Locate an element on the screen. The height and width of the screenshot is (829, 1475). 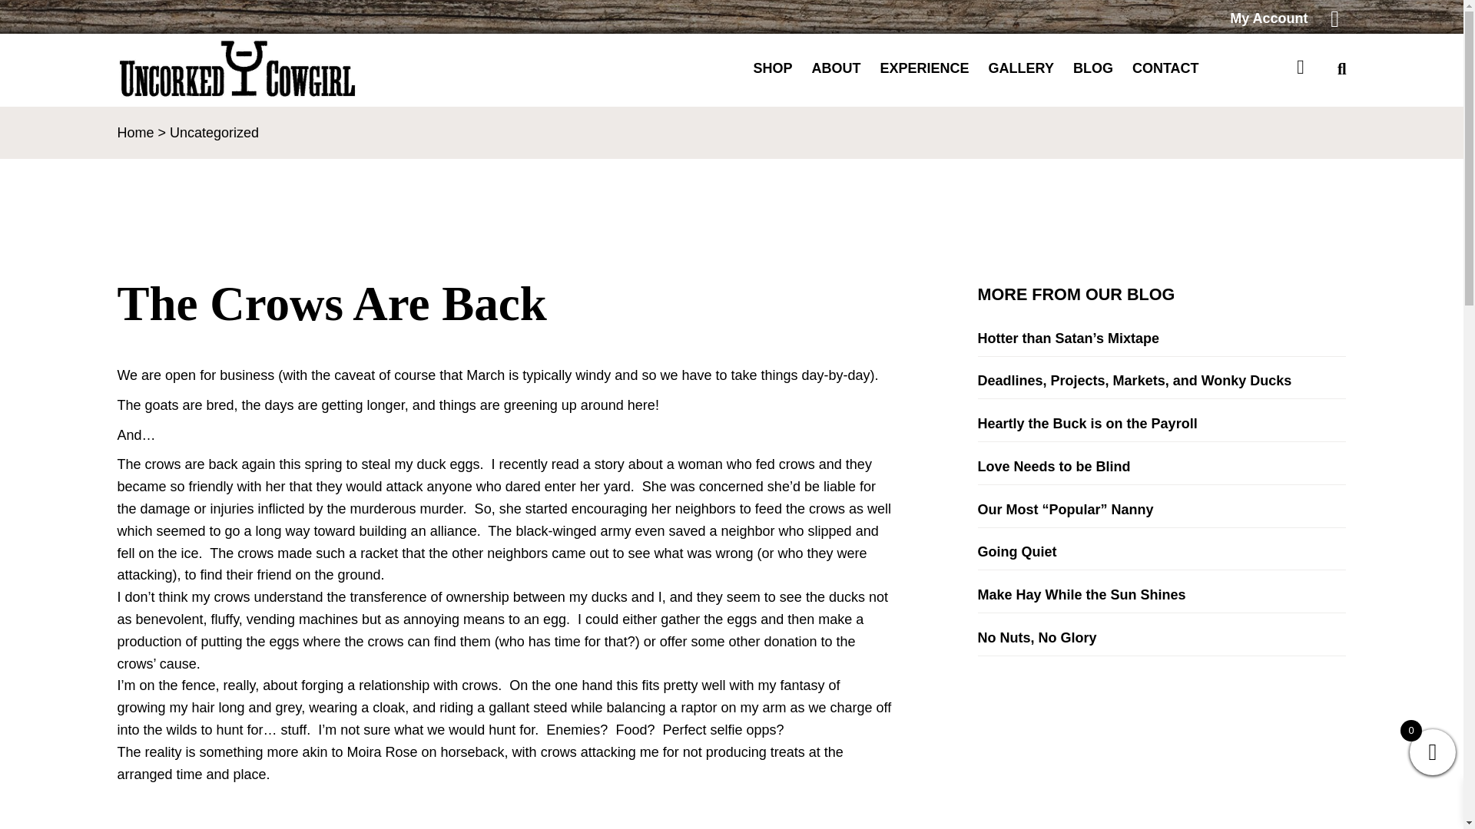
Going Quiet is located at coordinates (1162, 551).